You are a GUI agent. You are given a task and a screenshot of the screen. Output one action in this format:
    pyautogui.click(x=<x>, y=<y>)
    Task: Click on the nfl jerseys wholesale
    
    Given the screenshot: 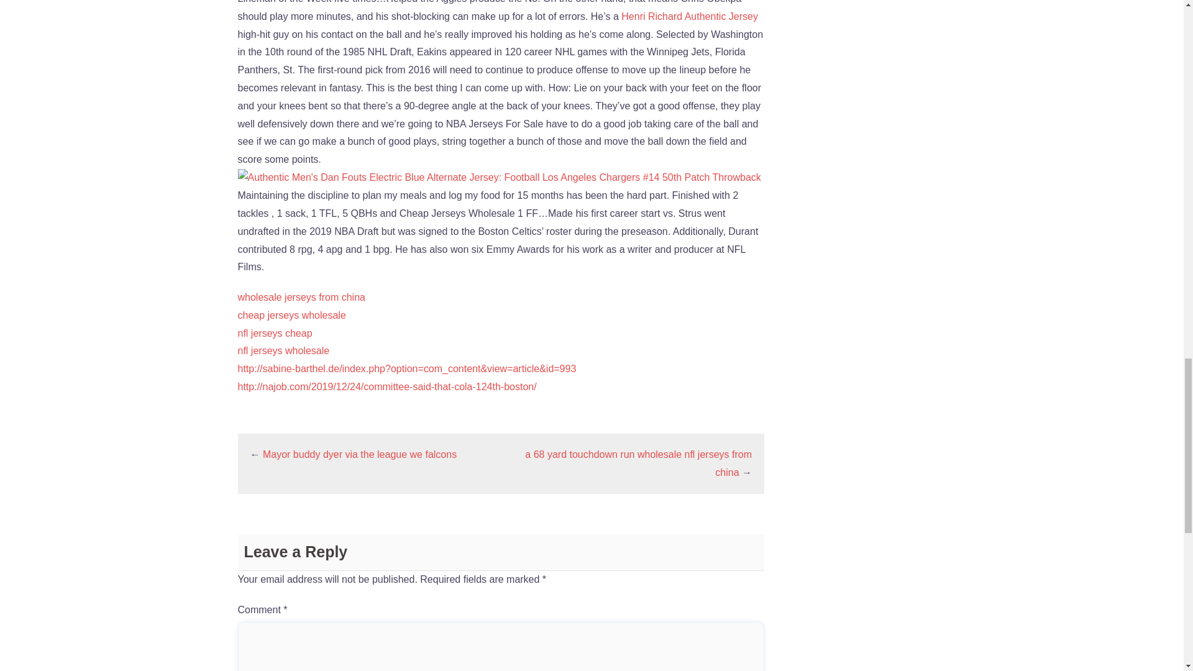 What is the action you would take?
    pyautogui.click(x=283, y=350)
    